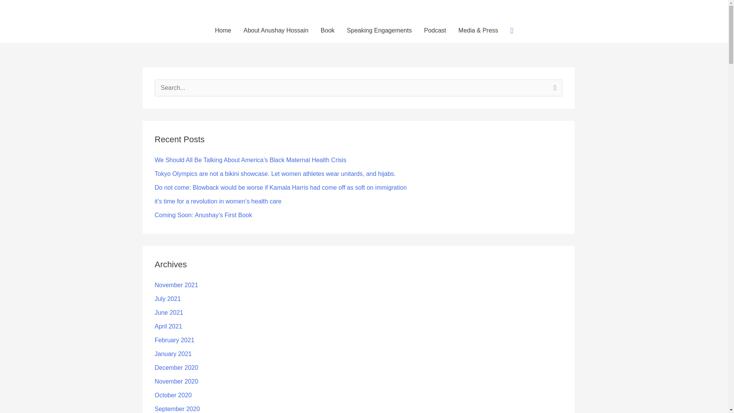  What do you see at coordinates (176, 367) in the screenshot?
I see `December 2020` at bounding box center [176, 367].